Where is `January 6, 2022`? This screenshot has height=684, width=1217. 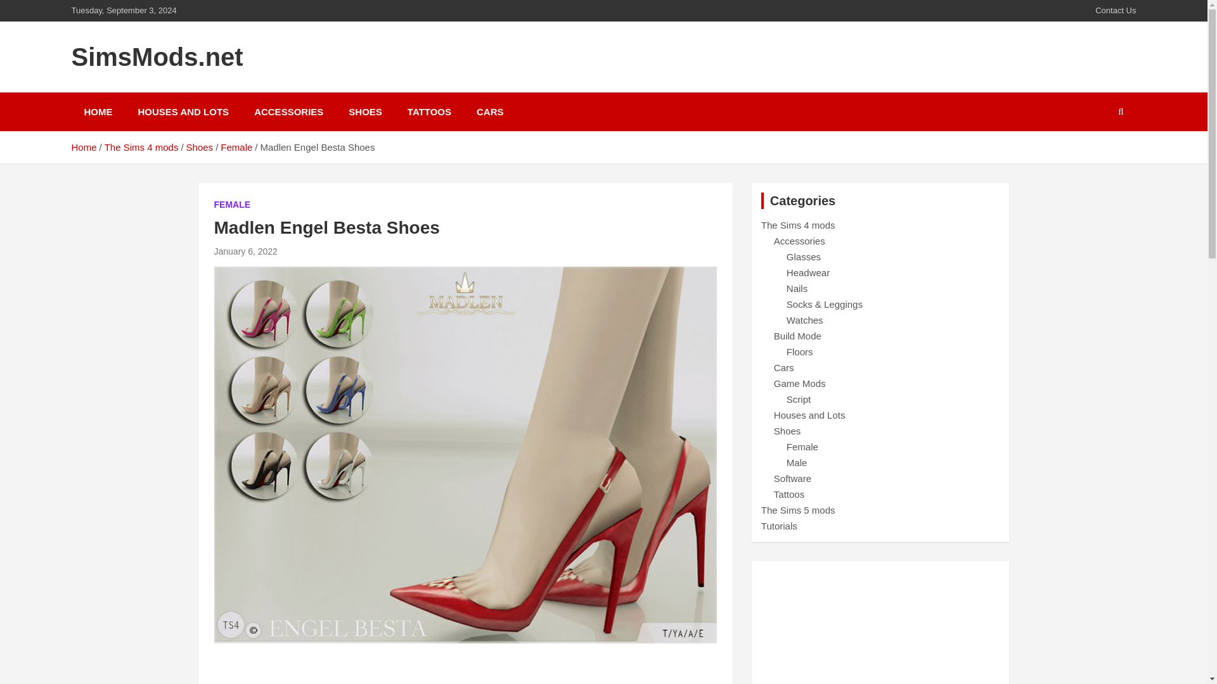 January 6, 2022 is located at coordinates (245, 251).